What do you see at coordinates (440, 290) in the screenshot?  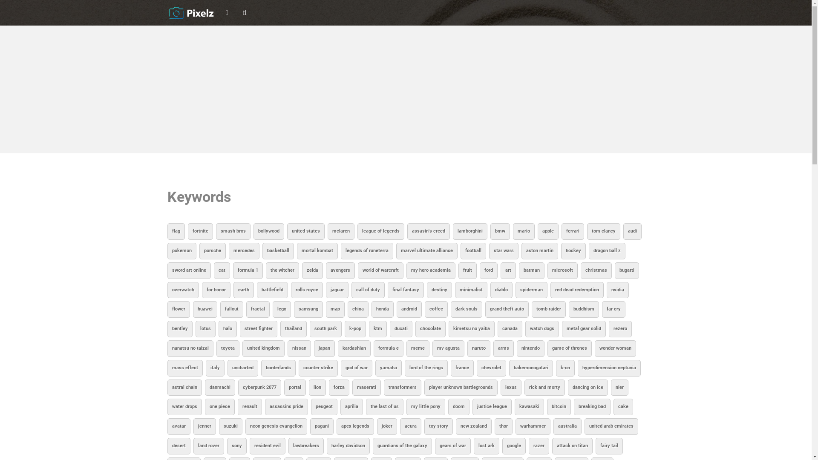 I see `destiny` at bounding box center [440, 290].